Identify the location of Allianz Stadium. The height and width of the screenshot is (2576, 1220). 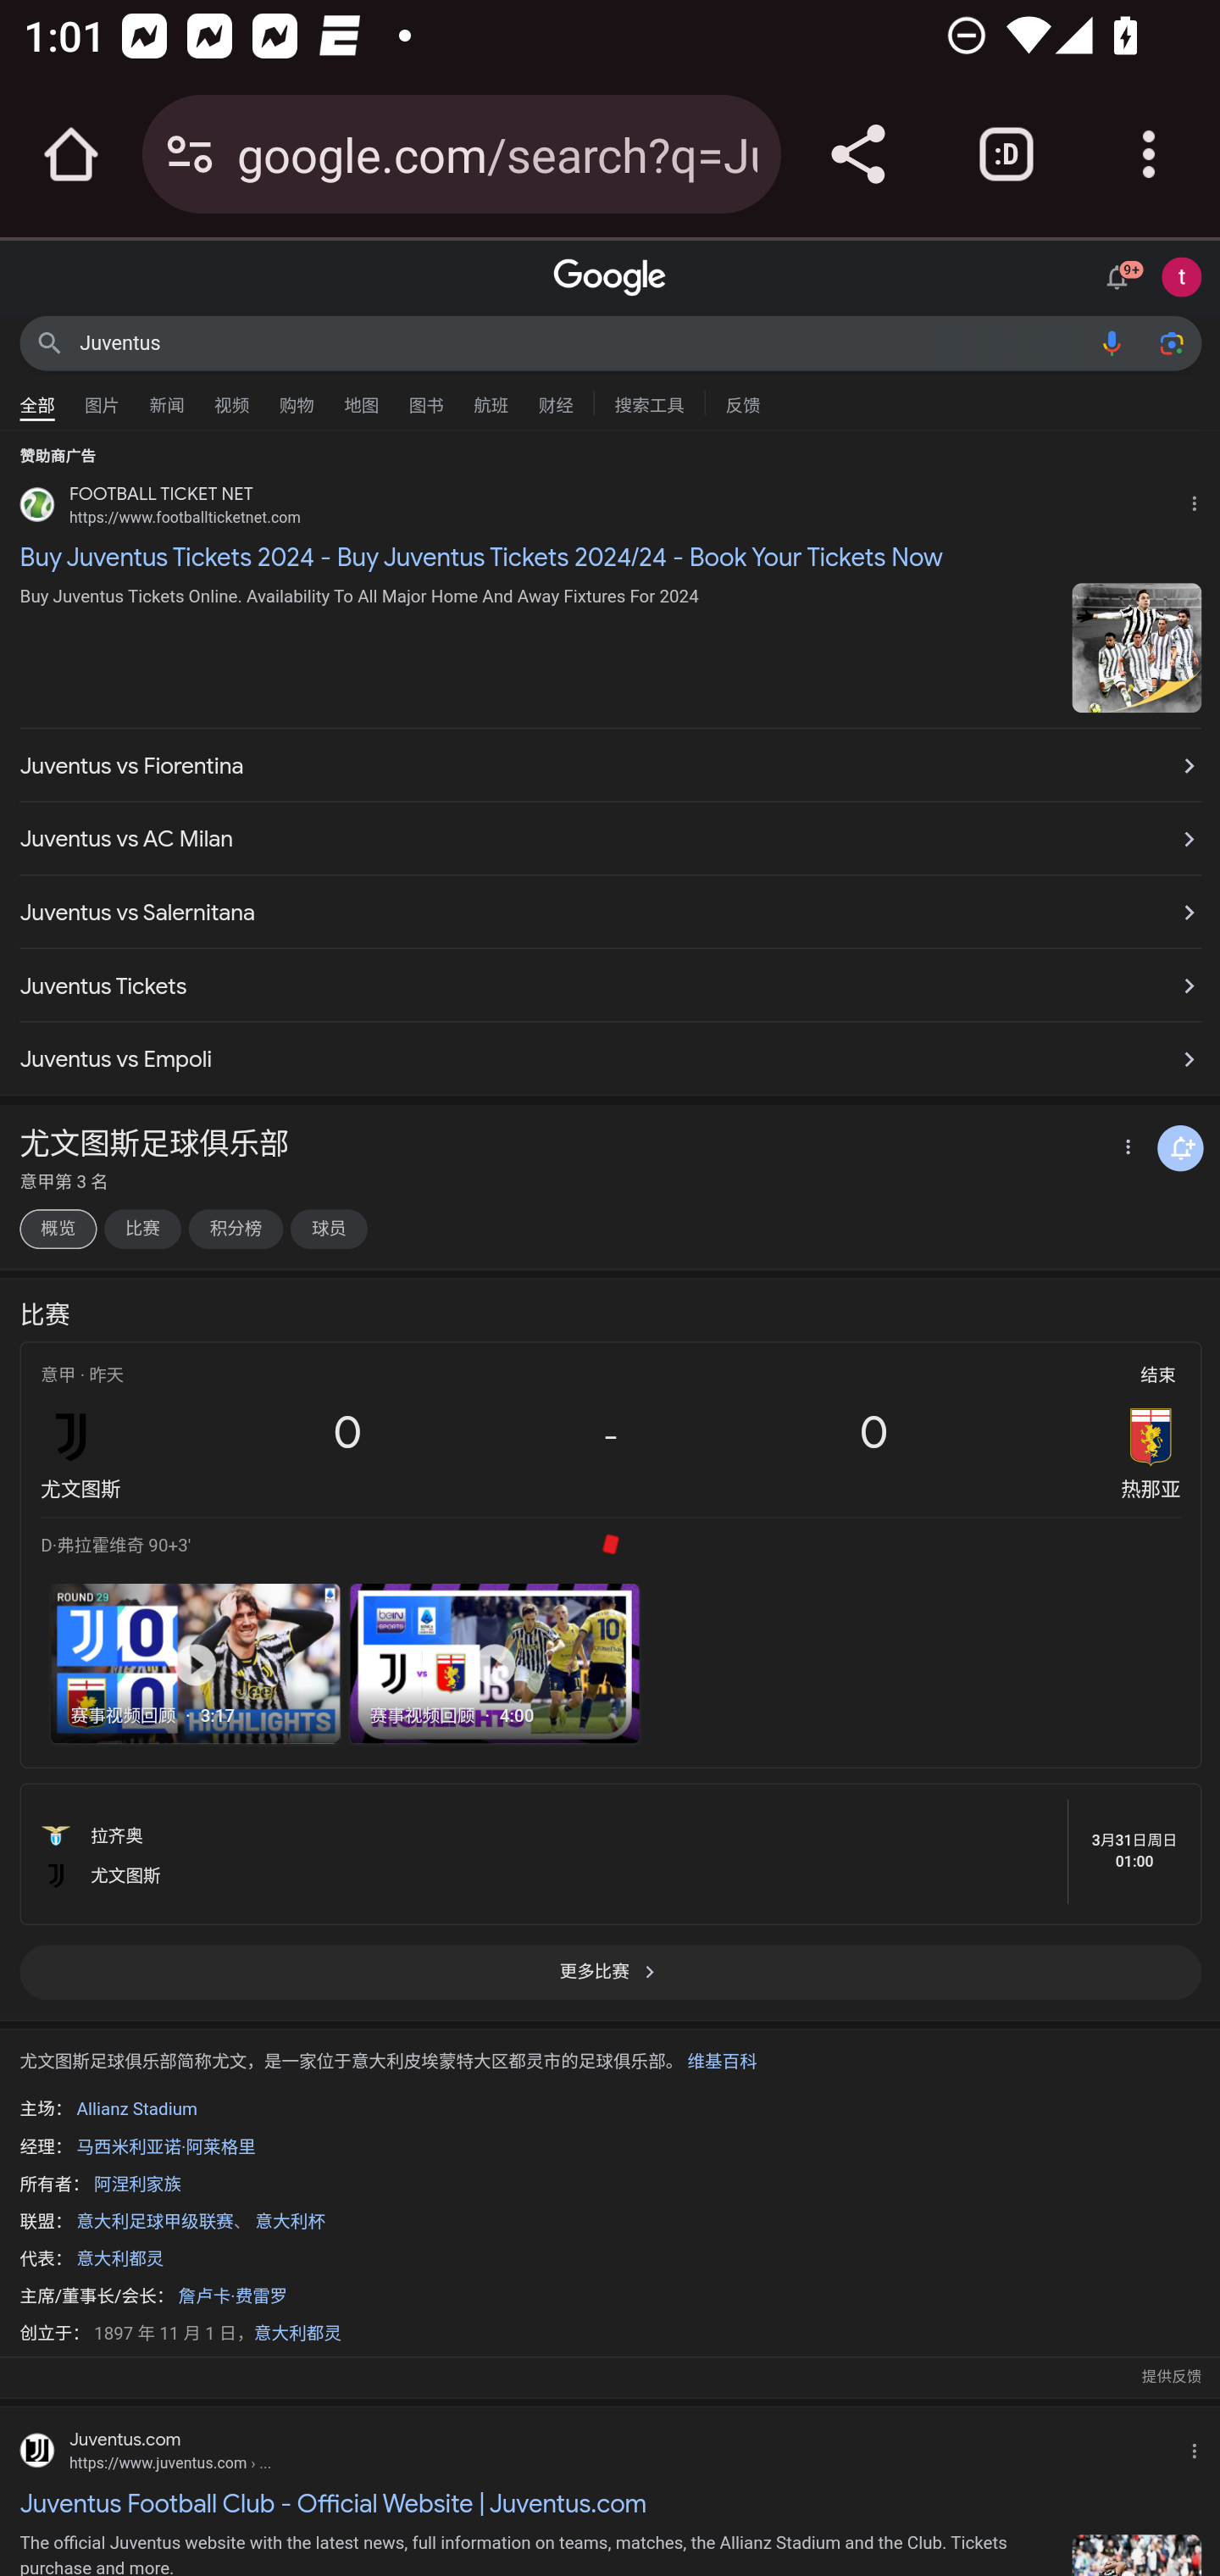
(136, 2110).